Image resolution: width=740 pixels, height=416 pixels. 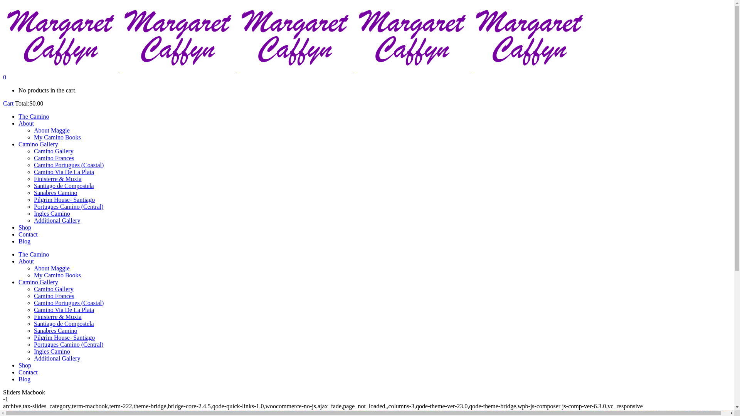 I want to click on Finisterre & Muxia, so click(x=58, y=179).